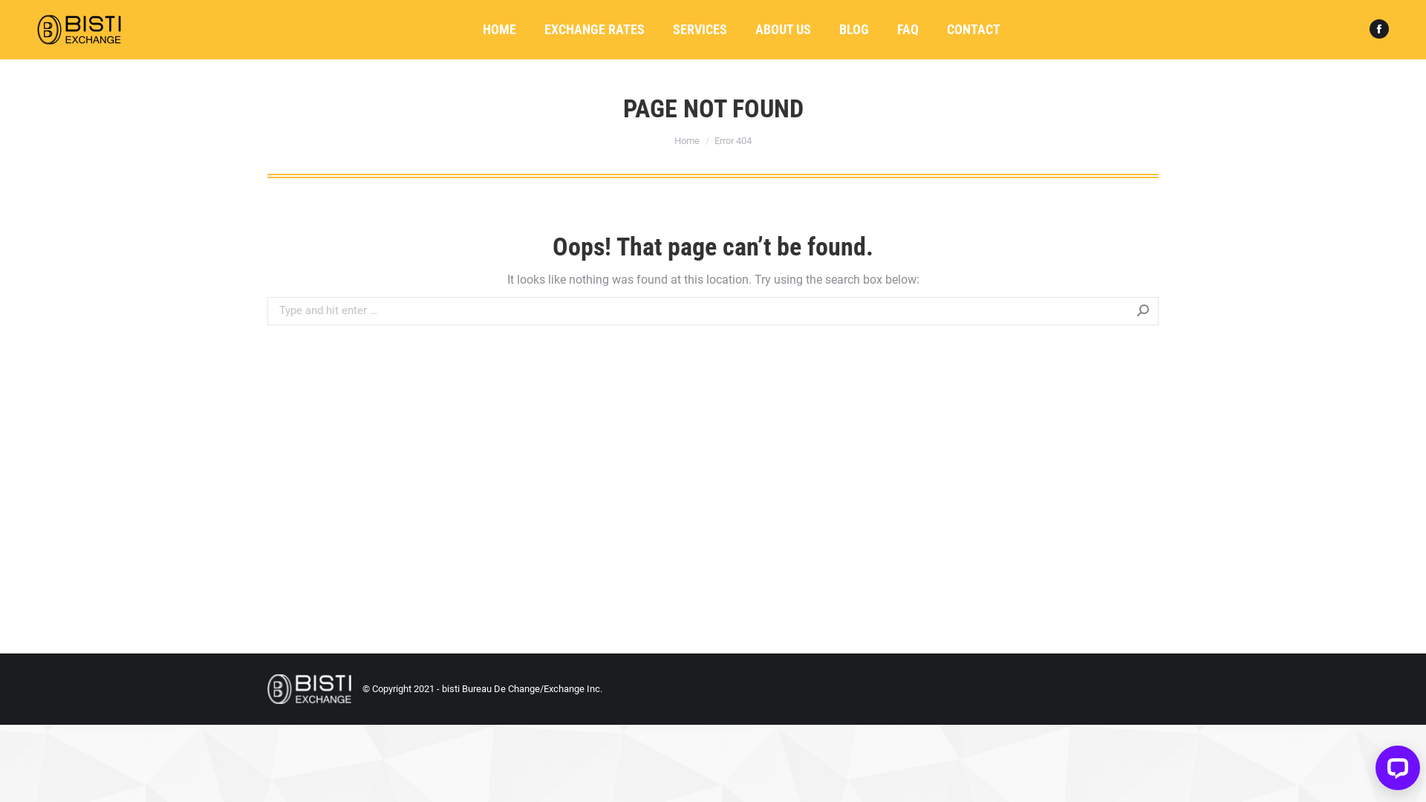 The width and height of the screenshot is (1426, 802). I want to click on Go!, so click(1181, 313).